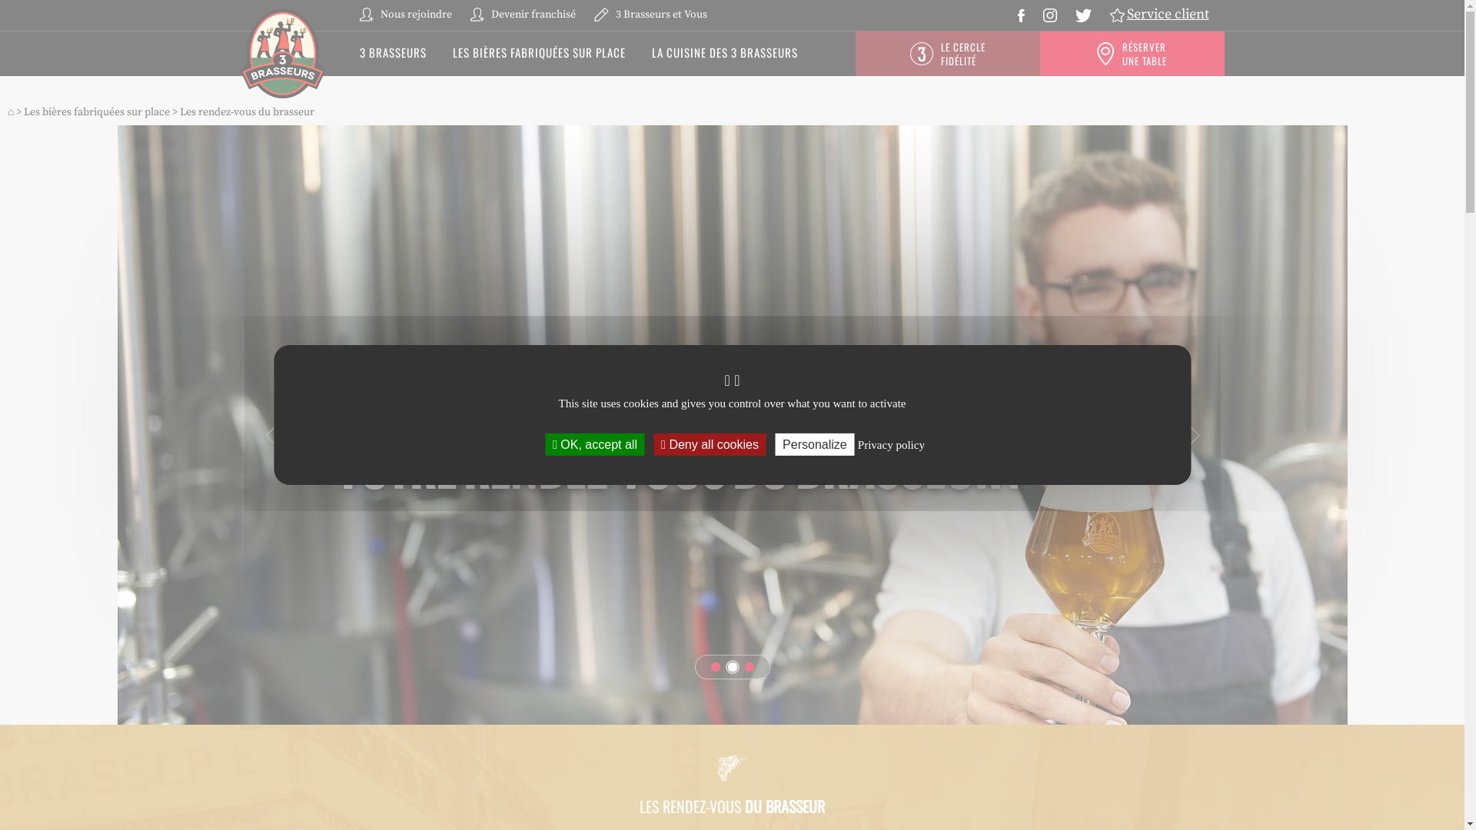  What do you see at coordinates (1159, 14) in the screenshot?
I see `Service client` at bounding box center [1159, 14].